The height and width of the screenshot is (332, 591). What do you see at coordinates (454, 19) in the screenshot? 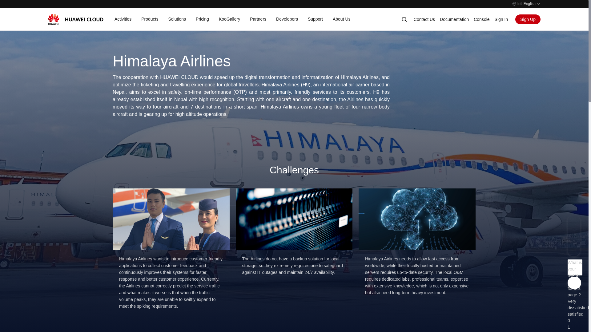
I see `Documentation` at bounding box center [454, 19].